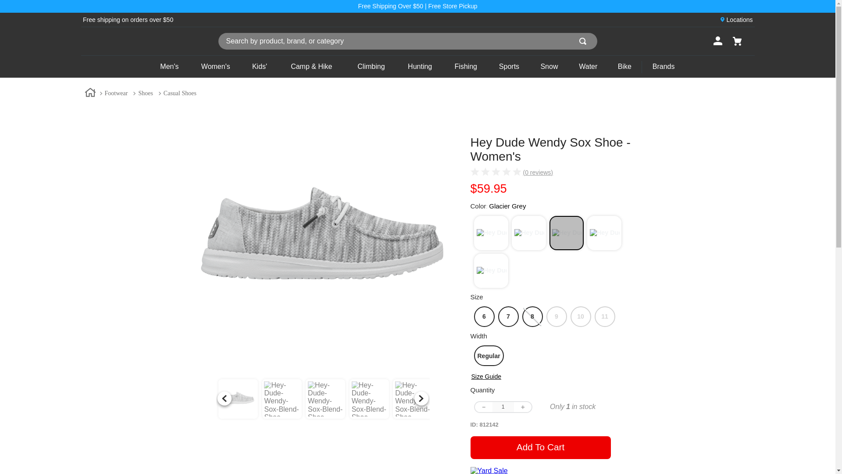 The width and height of the screenshot is (842, 474). Describe the element at coordinates (503, 406) in the screenshot. I see `1` at that location.